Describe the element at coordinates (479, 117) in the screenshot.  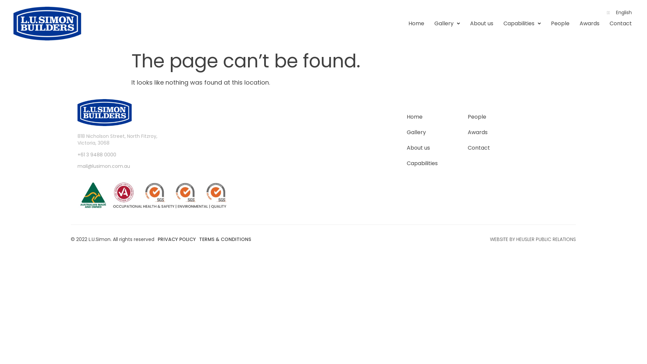
I see `People` at that location.